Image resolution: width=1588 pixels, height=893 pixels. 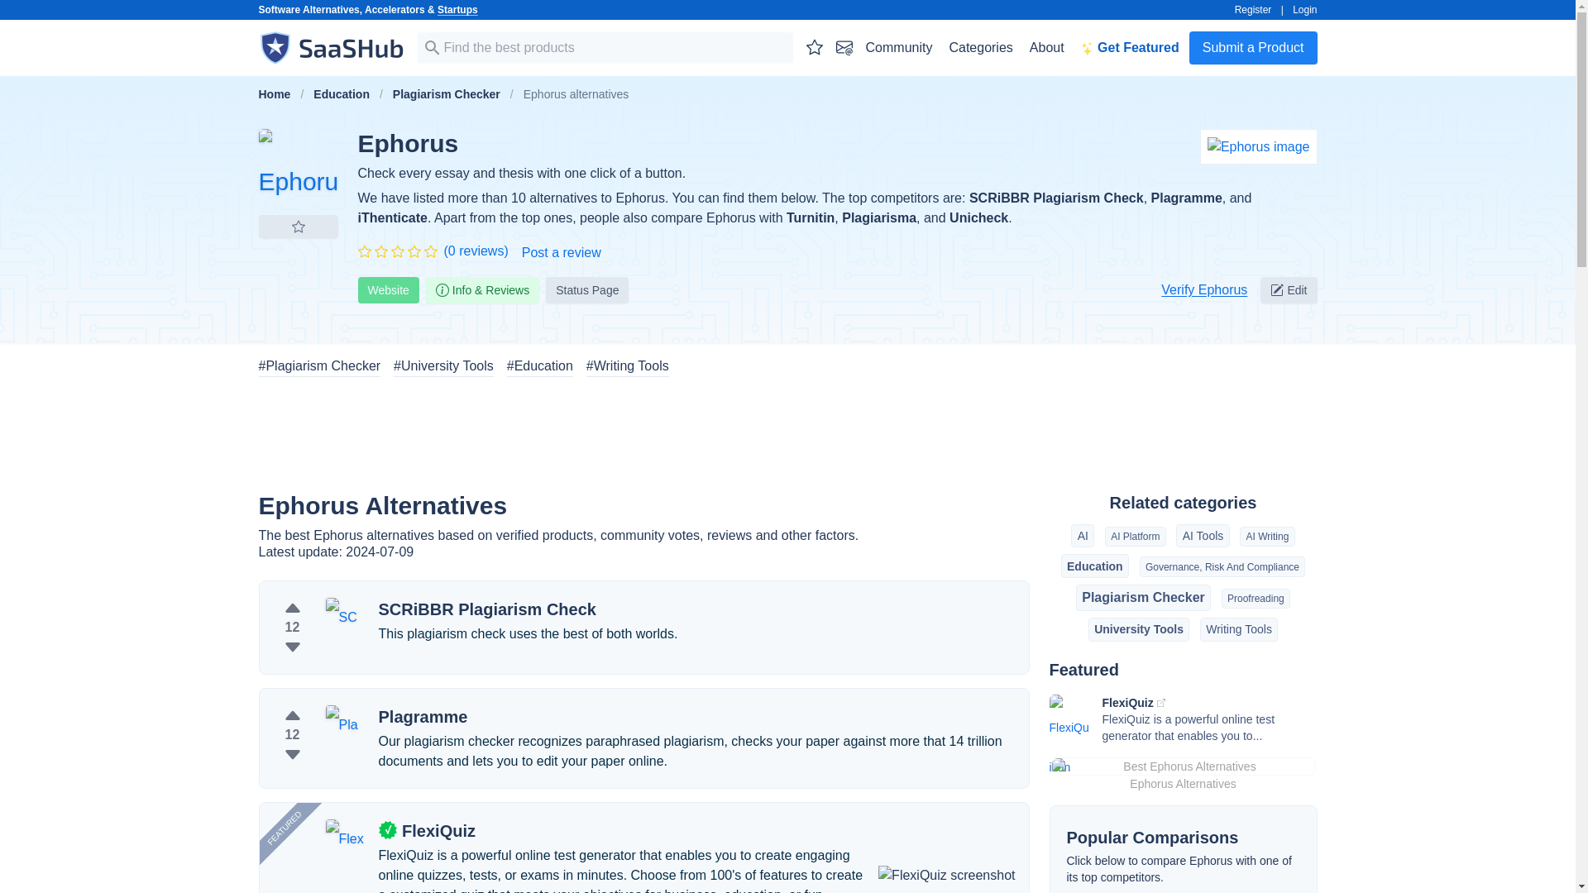 I want to click on Startups, so click(x=457, y=10).